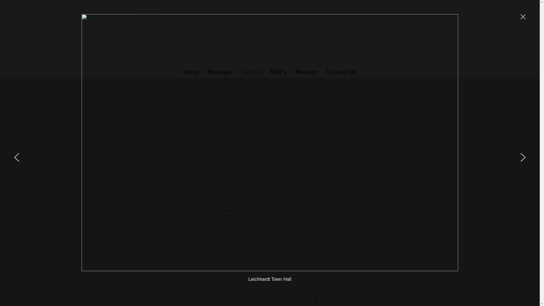  Describe the element at coordinates (252, 72) in the screenshot. I see `Gallery` at that location.